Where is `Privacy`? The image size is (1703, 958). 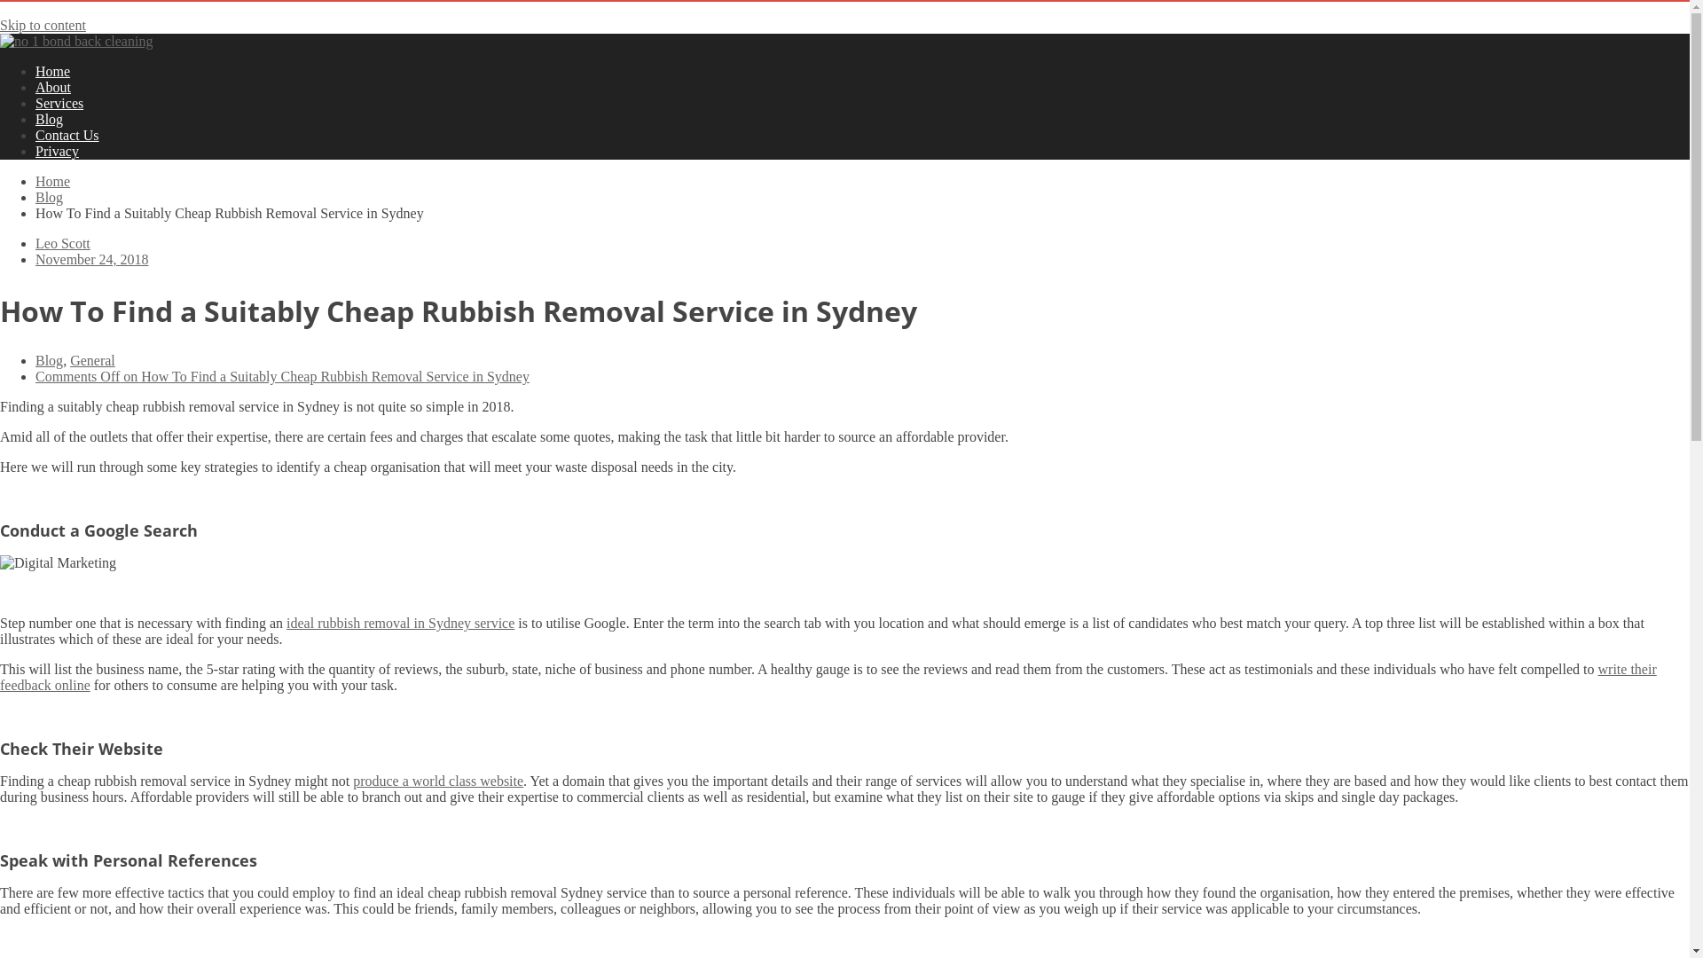 Privacy is located at coordinates (57, 151).